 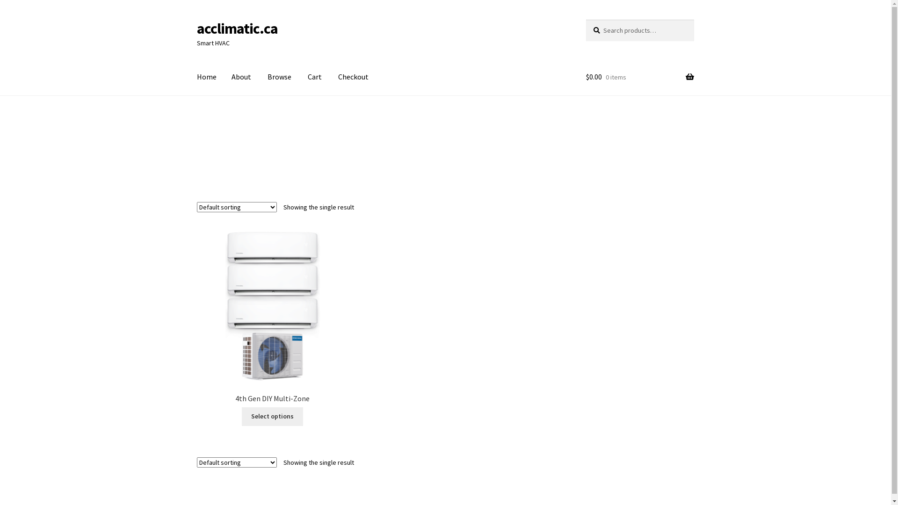 What do you see at coordinates (196, 20) in the screenshot?
I see `Skip to Navigation` at bounding box center [196, 20].